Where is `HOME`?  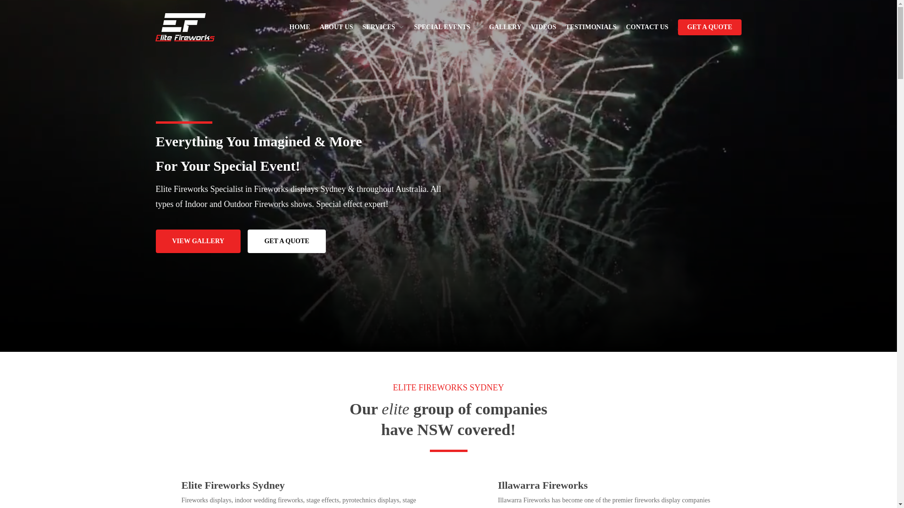
HOME is located at coordinates (300, 27).